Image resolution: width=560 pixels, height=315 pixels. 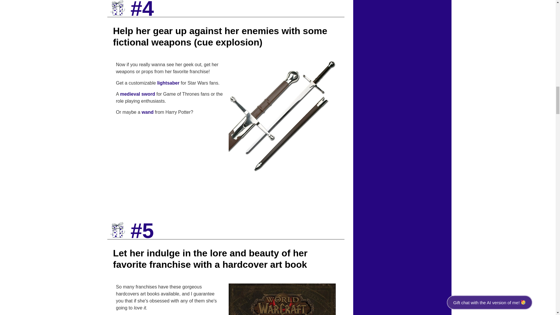 What do you see at coordinates (138, 94) in the screenshot?
I see `medieval sword` at bounding box center [138, 94].